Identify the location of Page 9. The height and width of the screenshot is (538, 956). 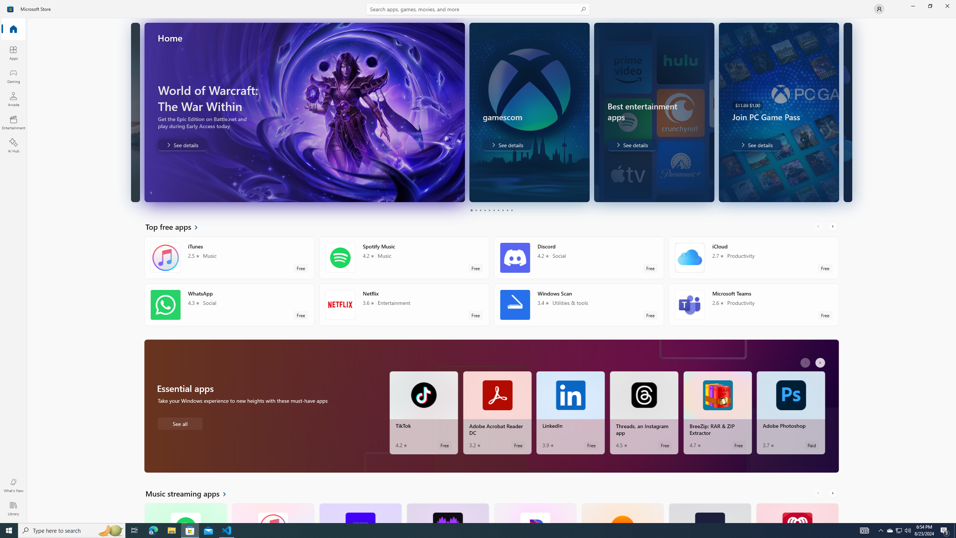
(507, 210).